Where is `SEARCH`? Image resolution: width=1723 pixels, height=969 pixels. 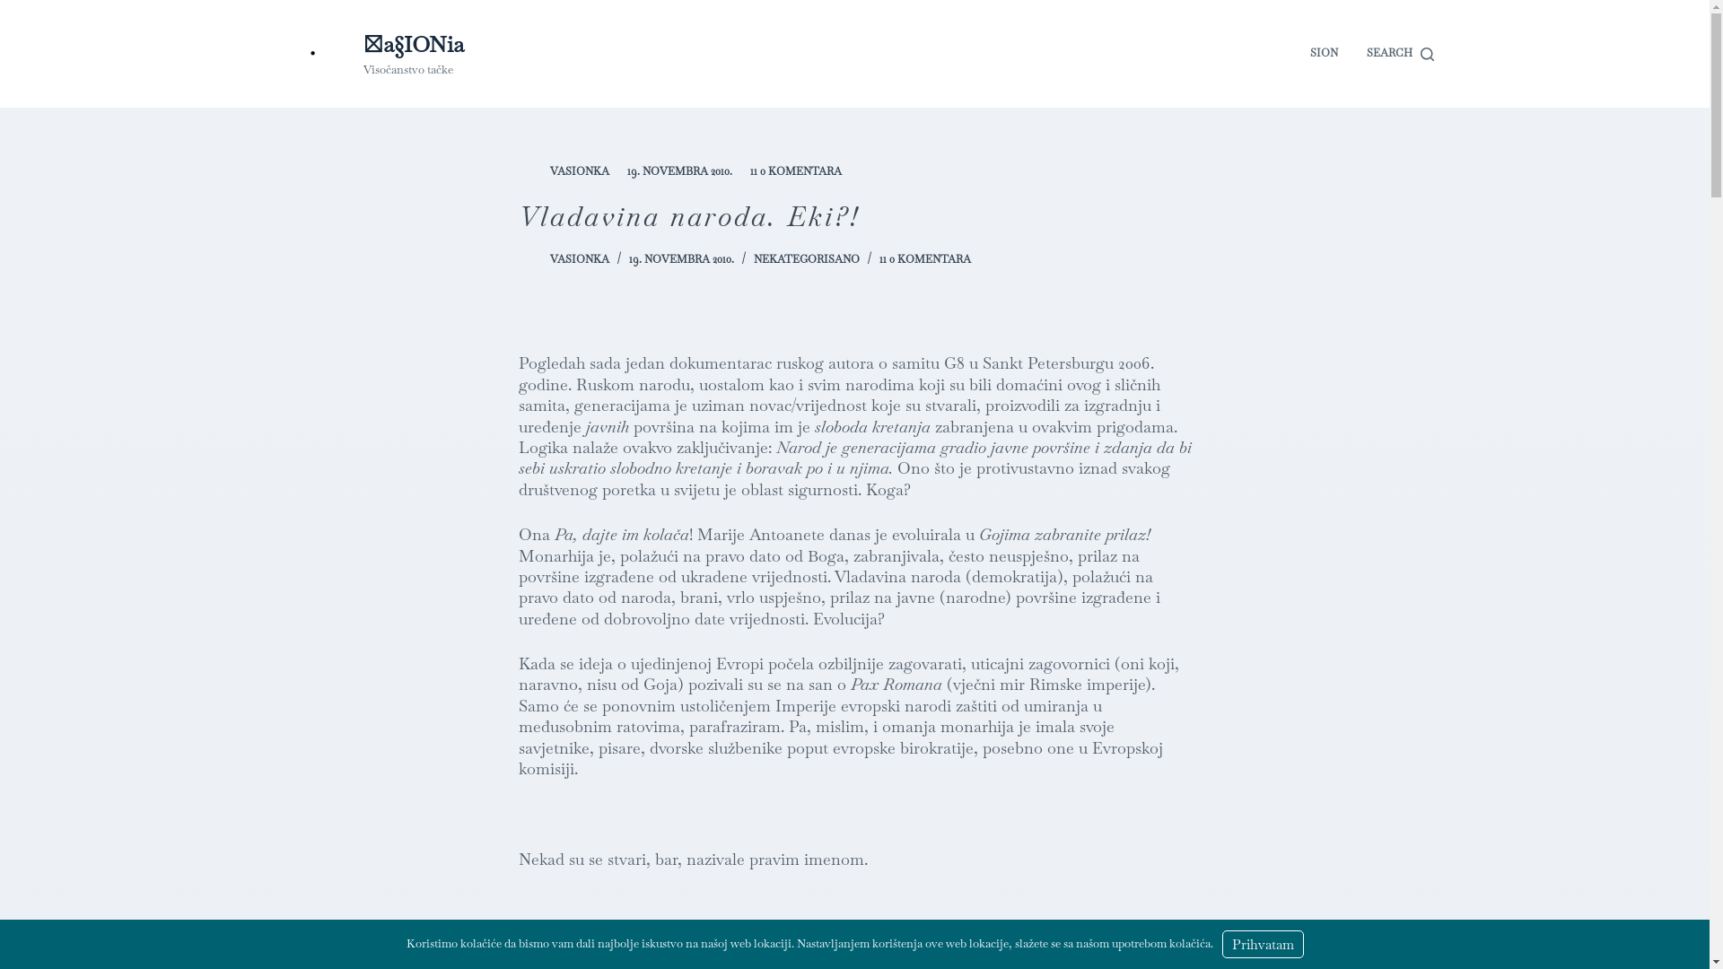 SEARCH is located at coordinates (1400, 54).